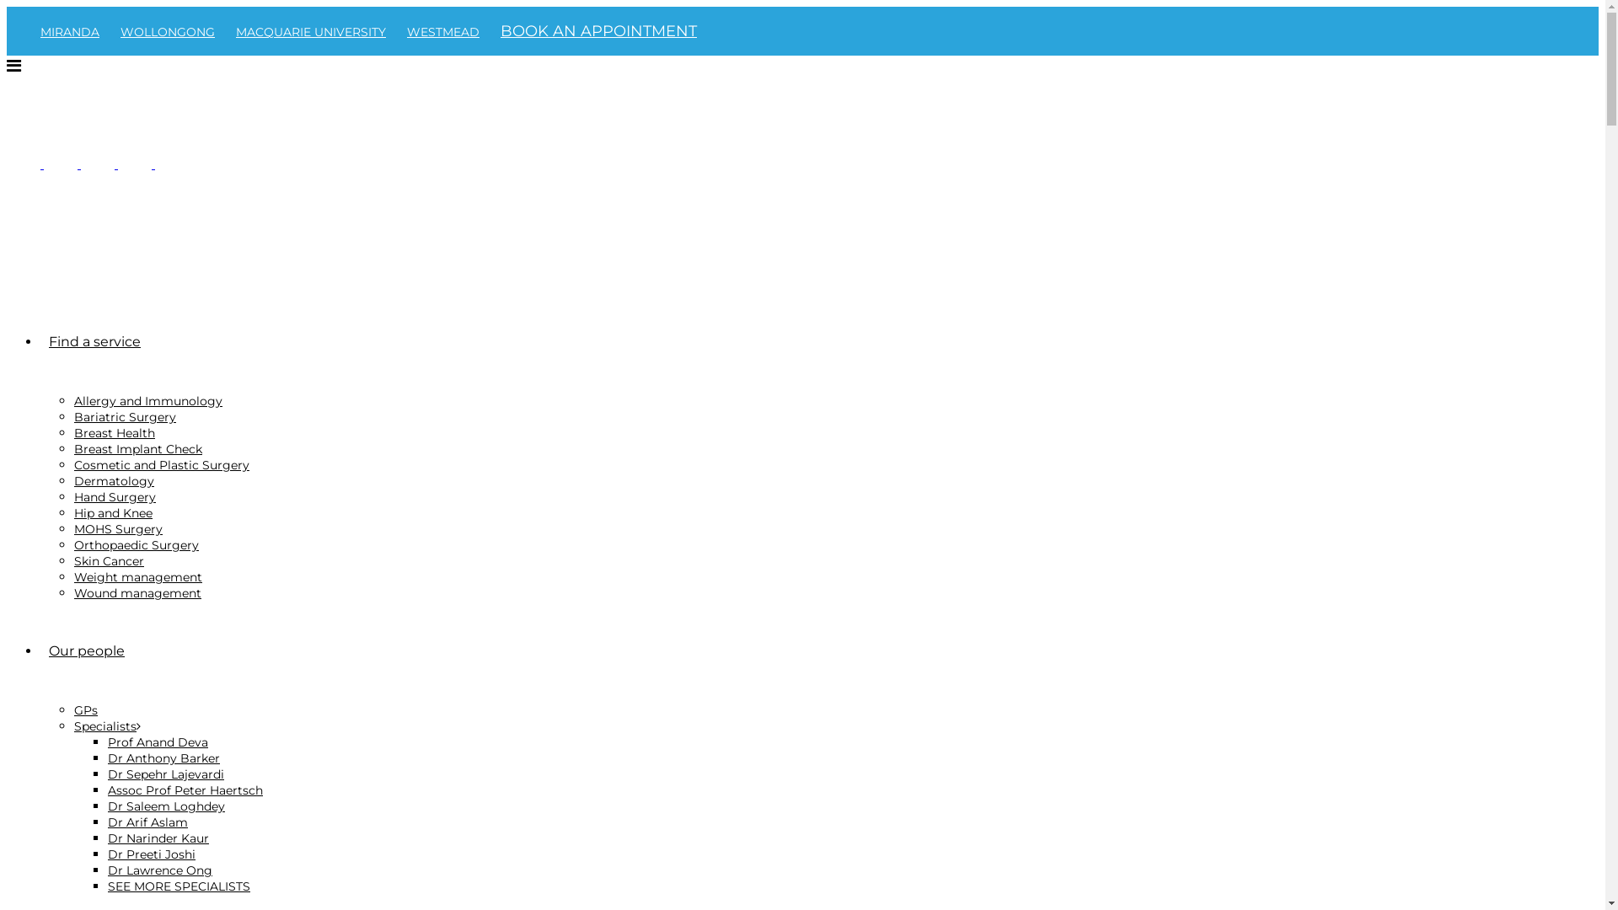 The height and width of the screenshot is (910, 1618). What do you see at coordinates (110, 561) in the screenshot?
I see `Skin Cancer` at bounding box center [110, 561].